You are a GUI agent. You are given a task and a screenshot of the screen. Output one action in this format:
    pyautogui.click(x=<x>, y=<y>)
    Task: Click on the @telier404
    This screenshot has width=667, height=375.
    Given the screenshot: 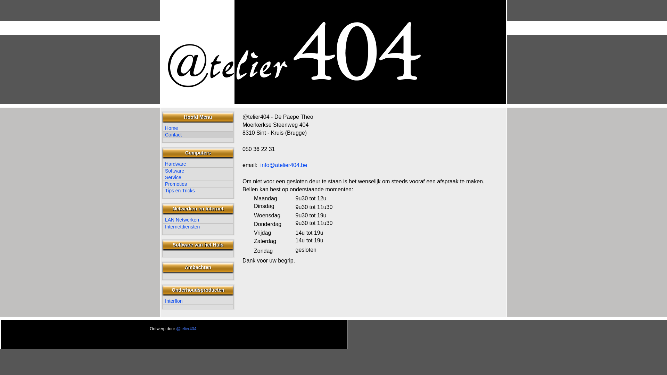 What is the action you would take?
    pyautogui.click(x=186, y=329)
    